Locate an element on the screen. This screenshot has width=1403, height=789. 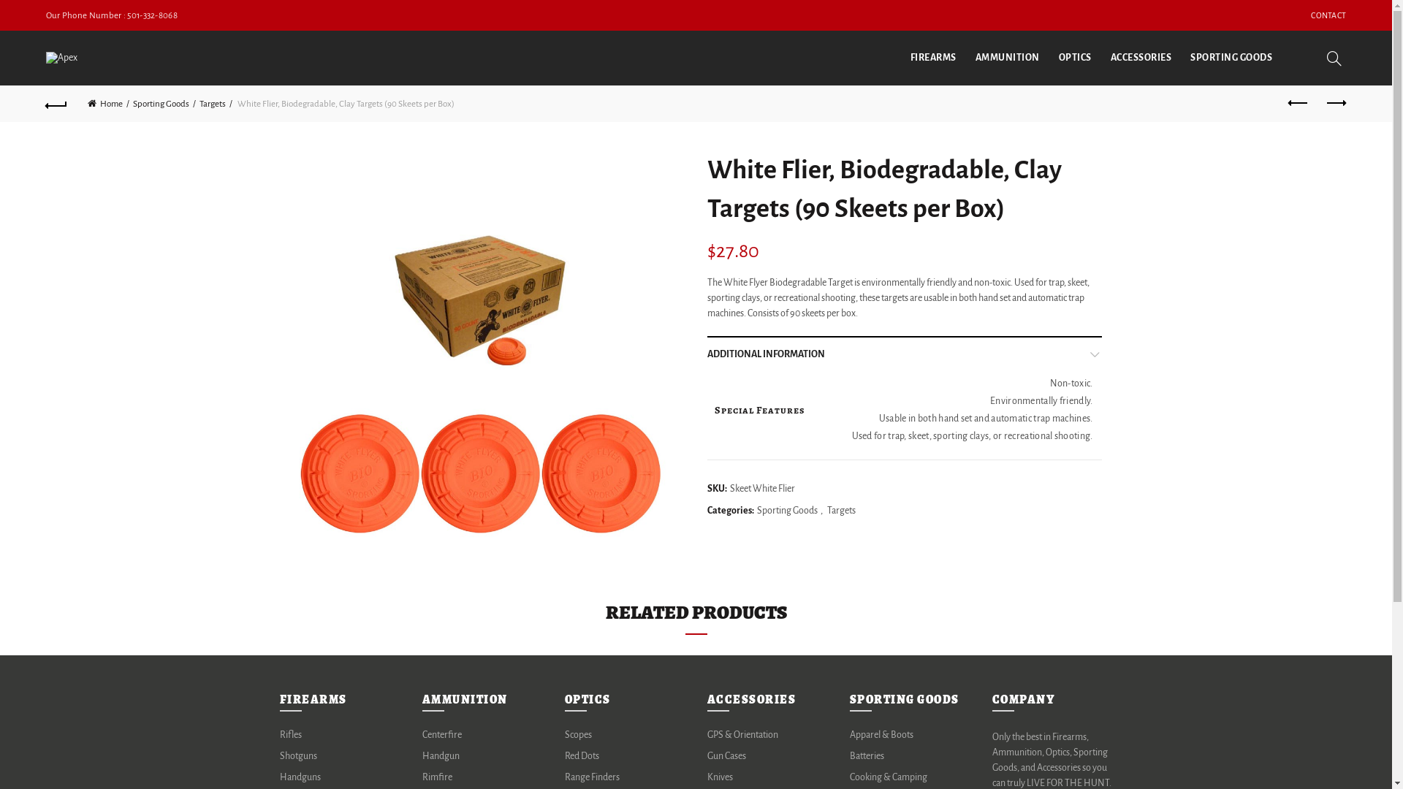
AMMUNITION is located at coordinates (1008, 58).